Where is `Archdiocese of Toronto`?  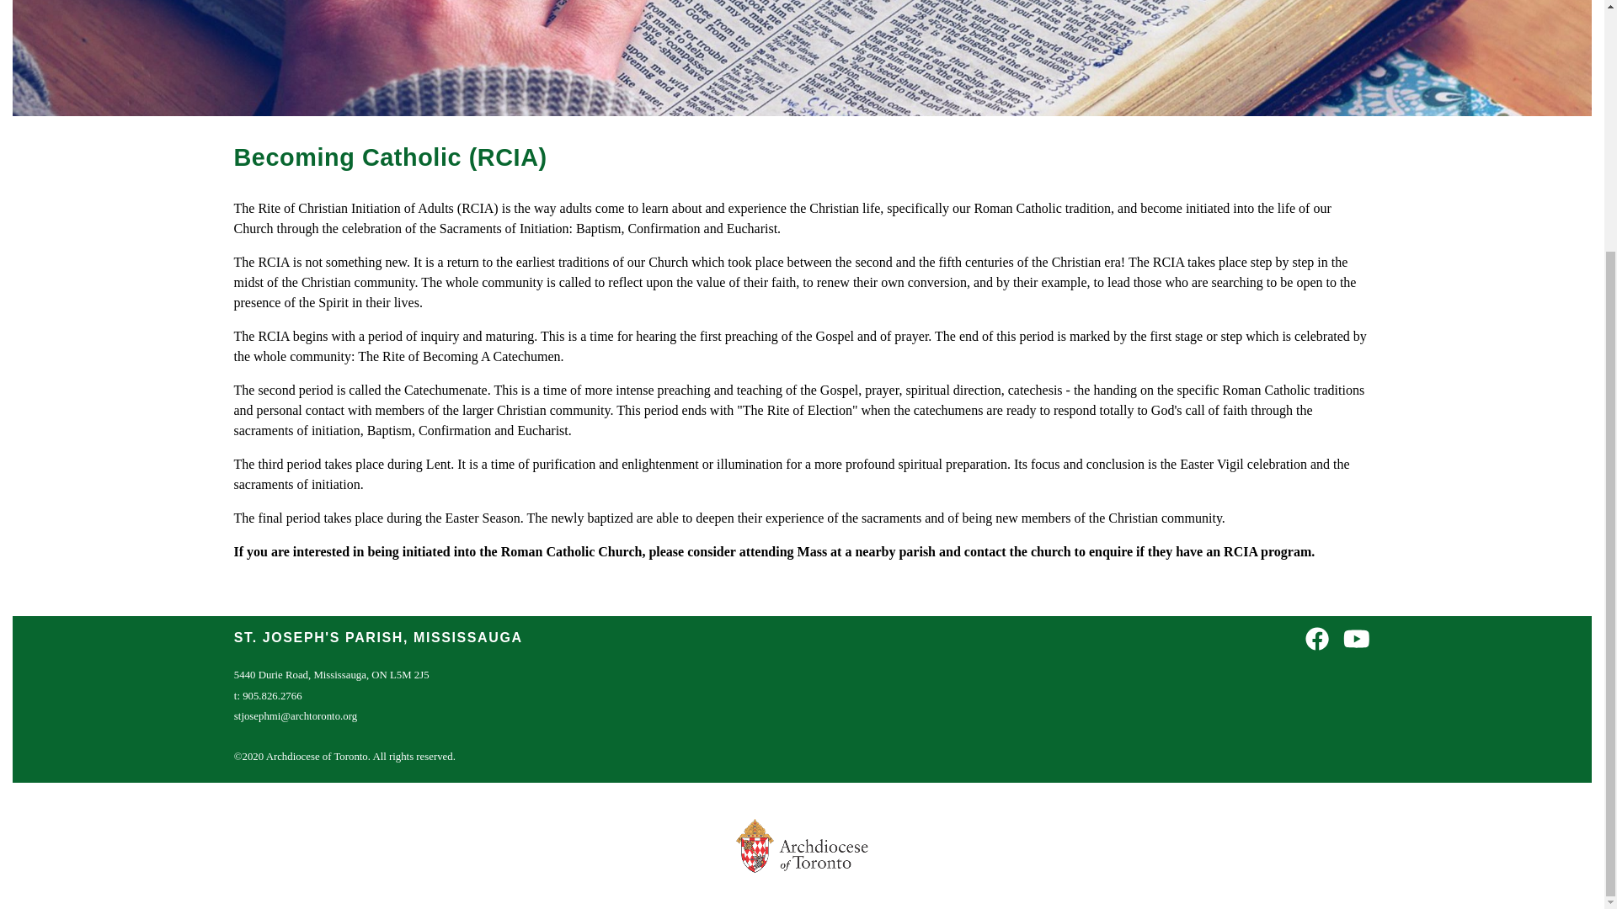 Archdiocese of Toronto is located at coordinates (802, 845).